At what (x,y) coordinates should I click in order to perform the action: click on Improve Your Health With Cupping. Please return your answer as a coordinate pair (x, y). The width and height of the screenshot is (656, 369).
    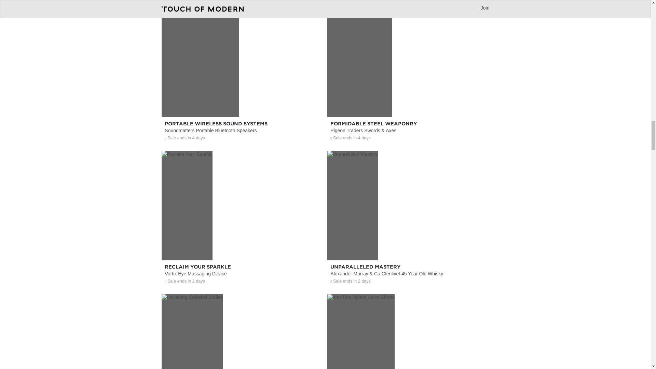
    Looking at the image, I should click on (408, 1).